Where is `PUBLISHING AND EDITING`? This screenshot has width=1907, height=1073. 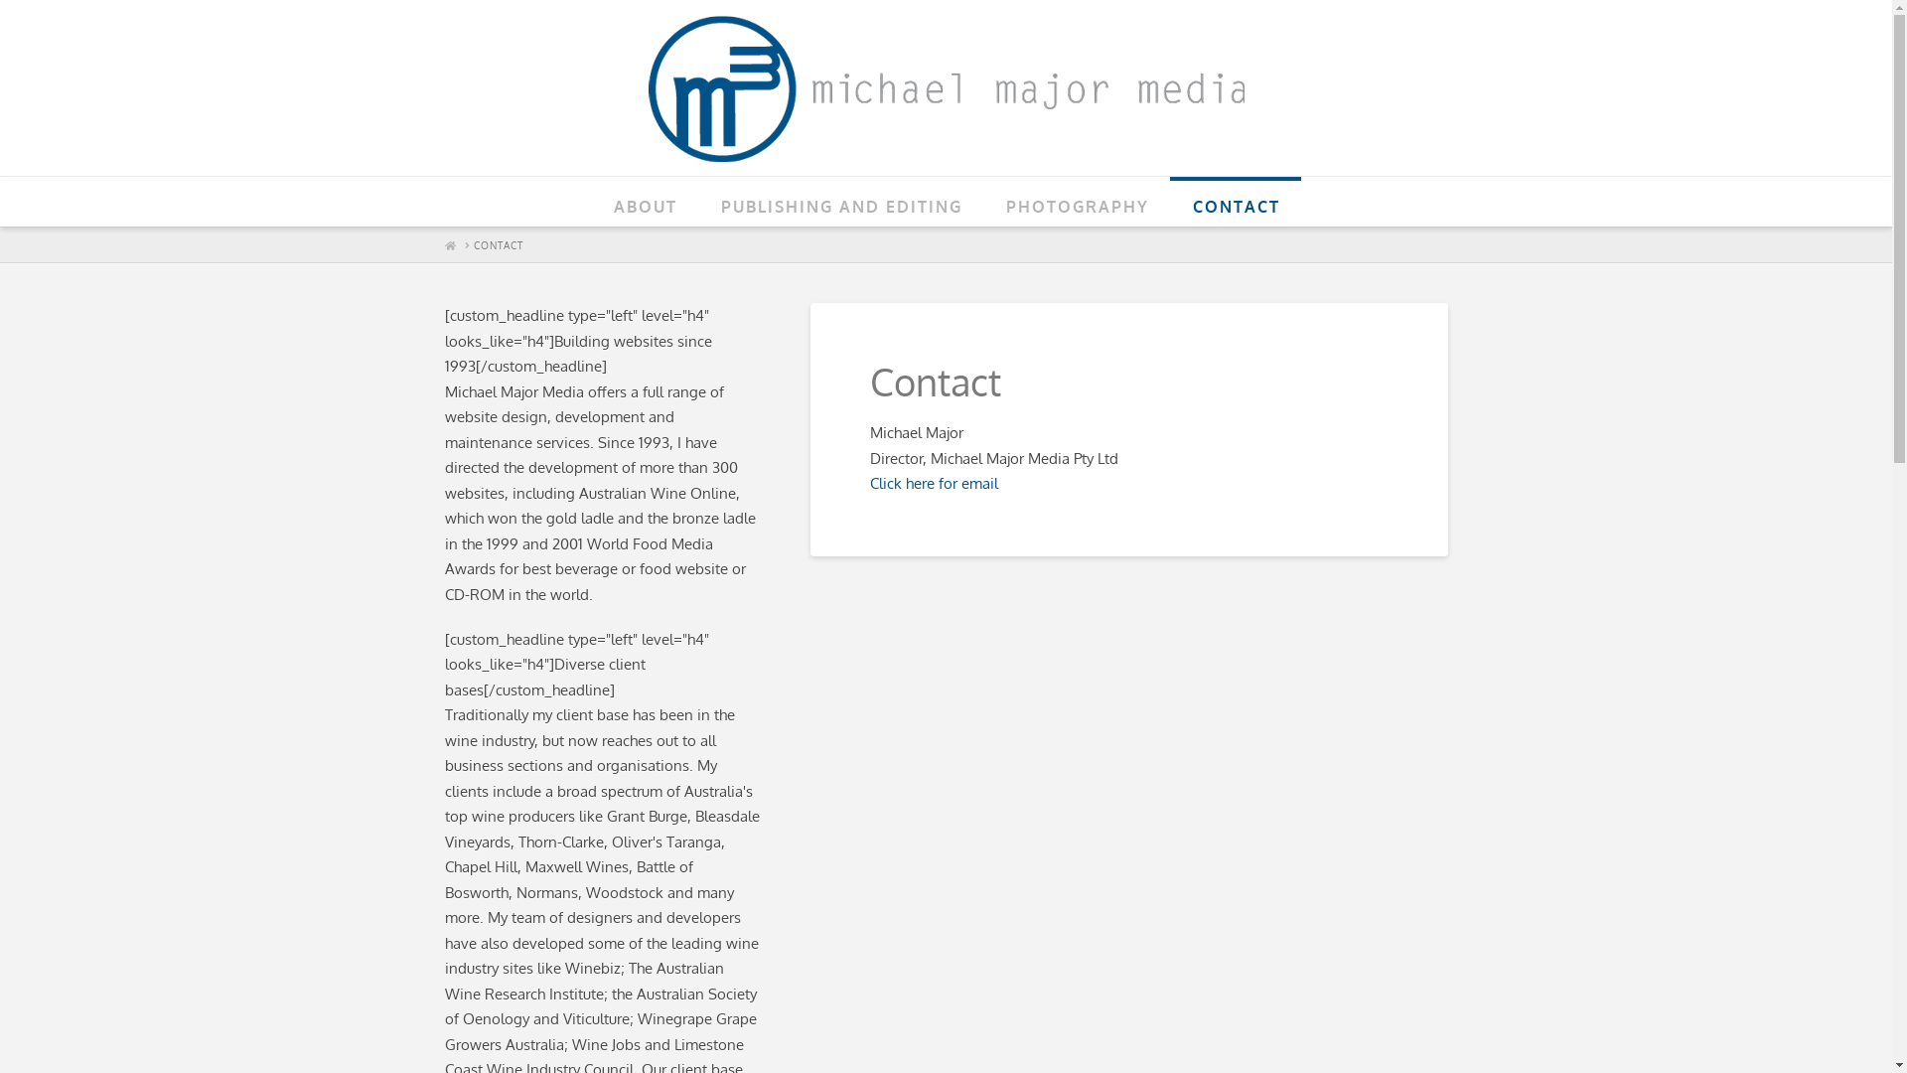
PUBLISHING AND EDITING is located at coordinates (840, 202).